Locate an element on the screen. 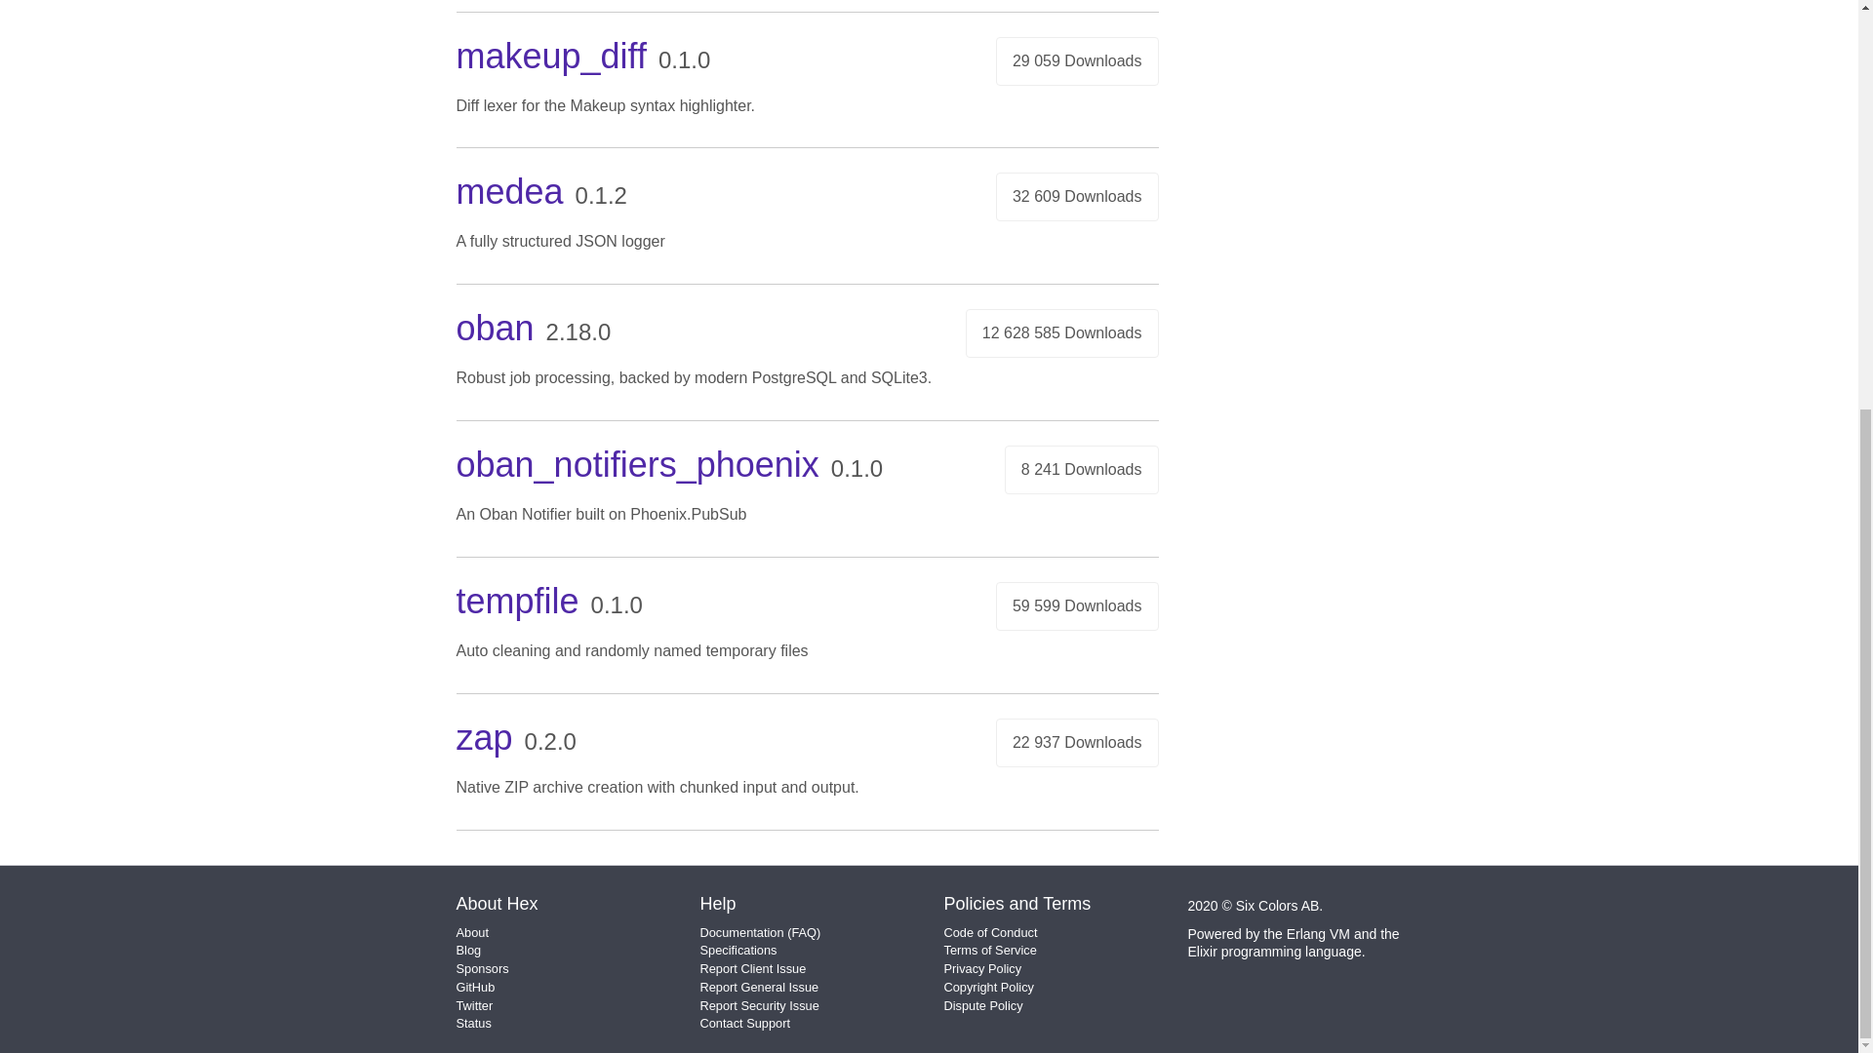  oban is located at coordinates (496, 328).